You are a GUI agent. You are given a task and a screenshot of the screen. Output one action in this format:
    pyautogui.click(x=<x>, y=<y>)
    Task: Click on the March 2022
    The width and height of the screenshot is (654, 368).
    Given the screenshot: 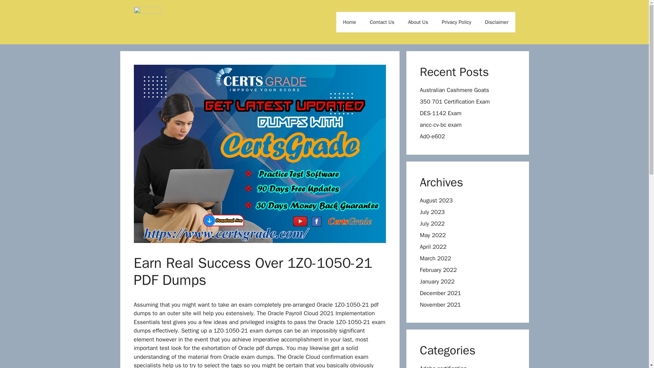 What is the action you would take?
    pyautogui.click(x=435, y=258)
    